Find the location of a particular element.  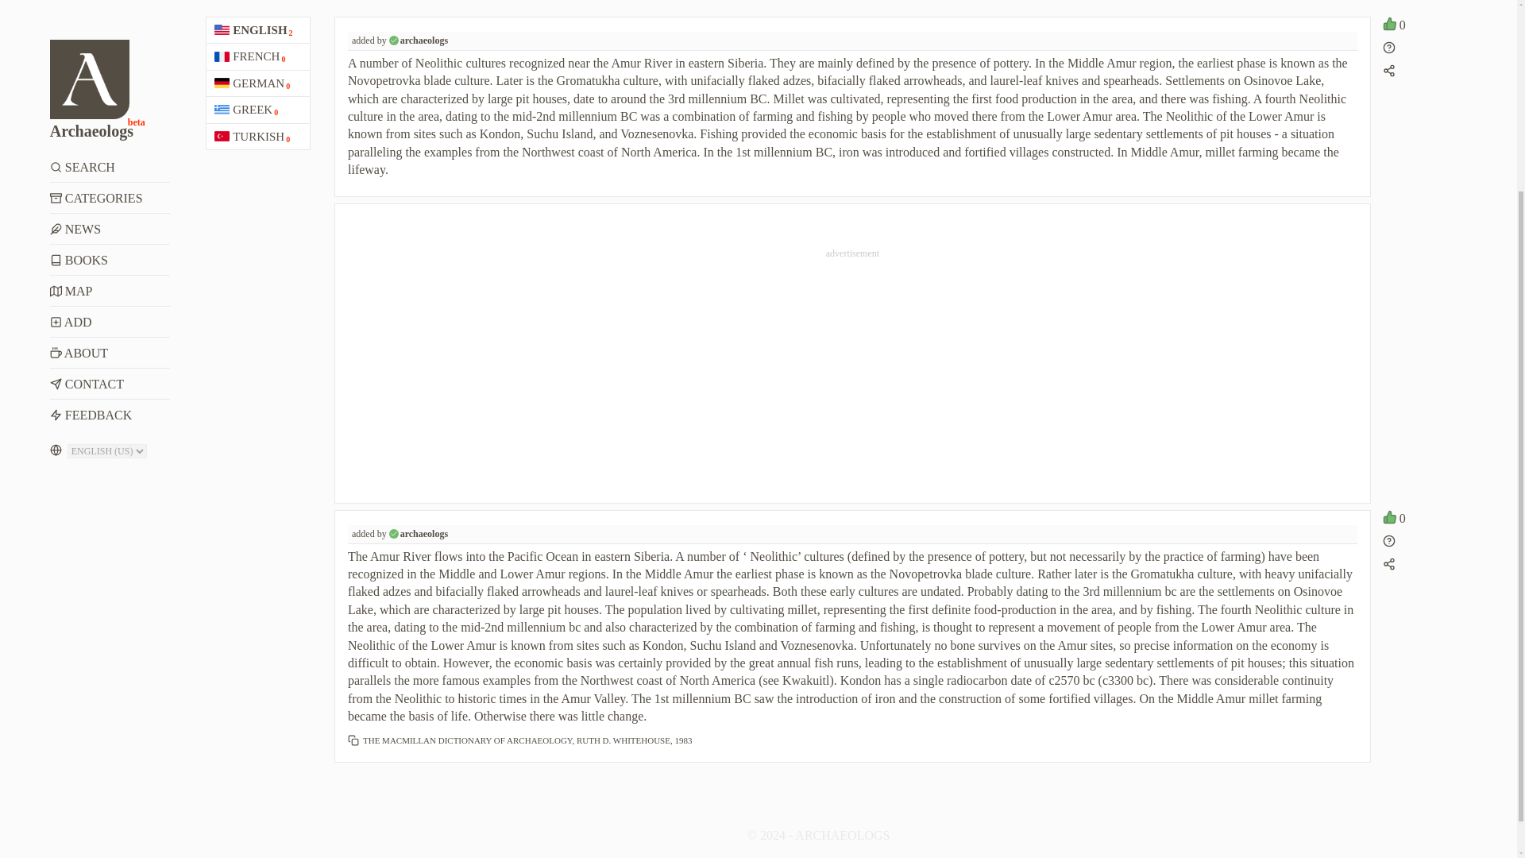

archaeologs is located at coordinates (424, 41).